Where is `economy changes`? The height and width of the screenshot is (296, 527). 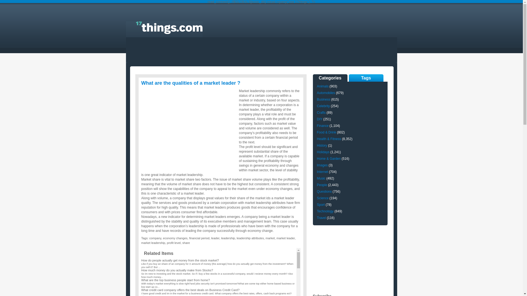 economy changes is located at coordinates (175, 238).